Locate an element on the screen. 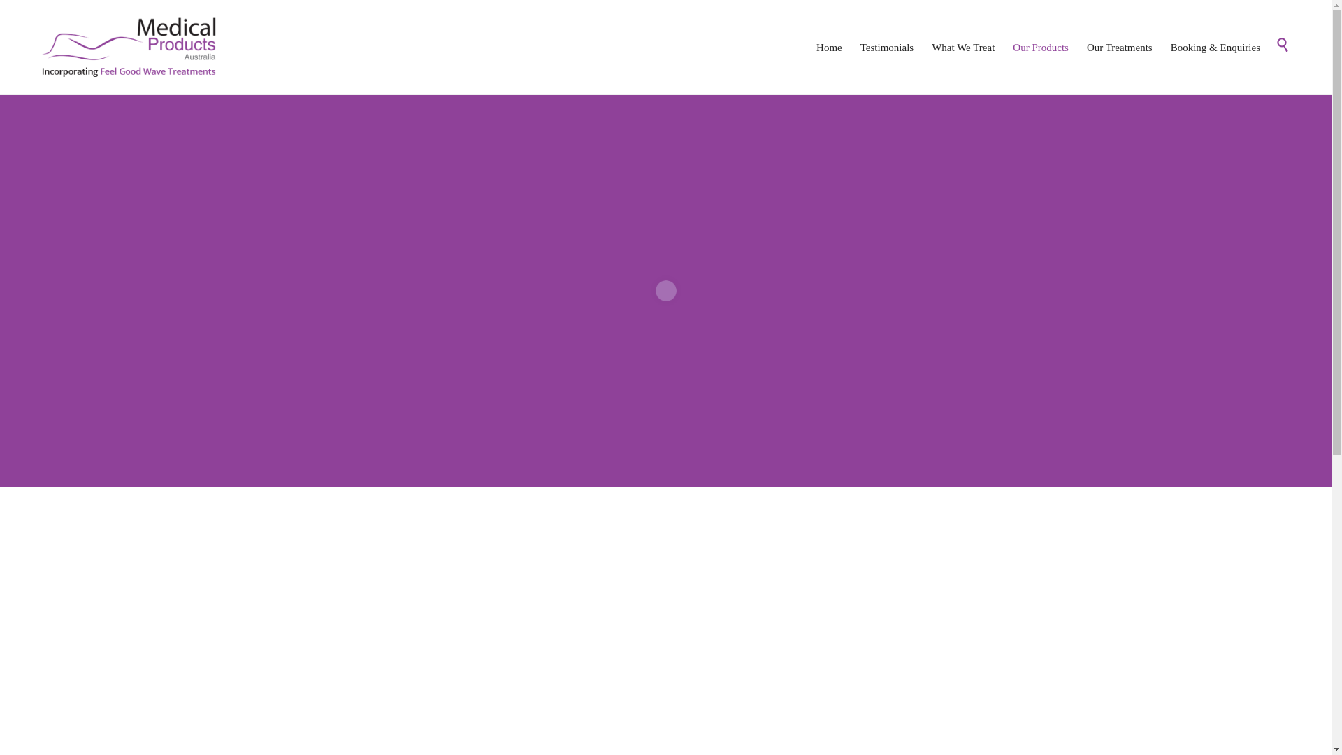  Booking & Enquiries is located at coordinates (1215, 48).